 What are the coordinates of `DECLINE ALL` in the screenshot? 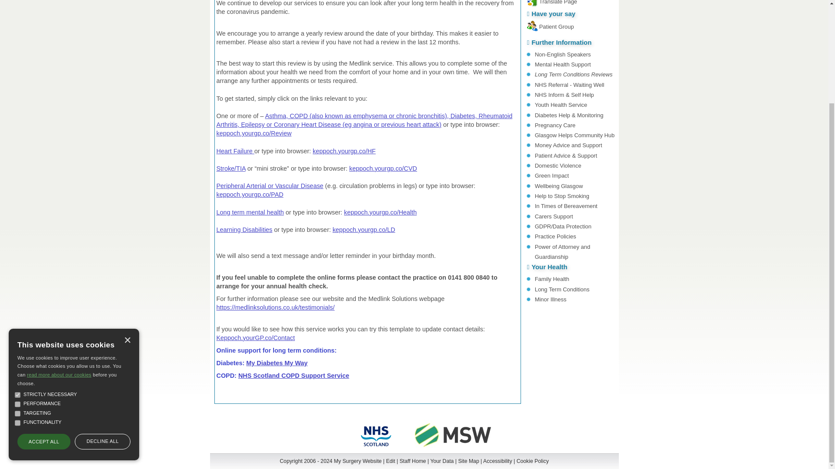 It's located at (103, 315).